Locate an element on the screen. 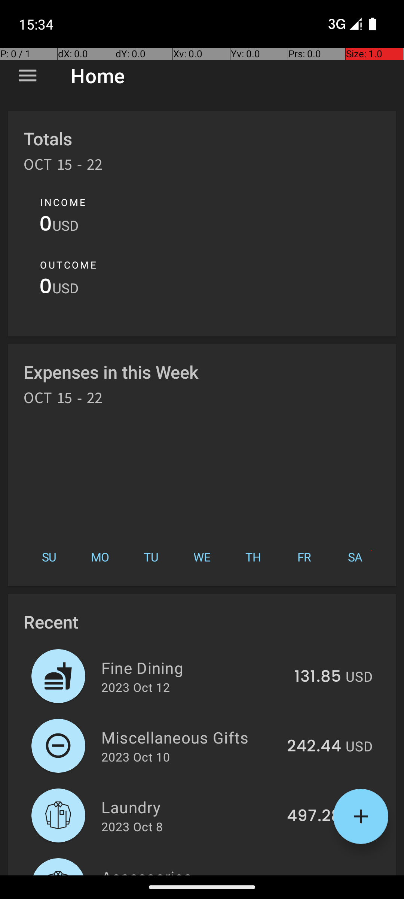 The height and width of the screenshot is (899, 404). Miscellaneous Gifts is located at coordinates (190, 737).